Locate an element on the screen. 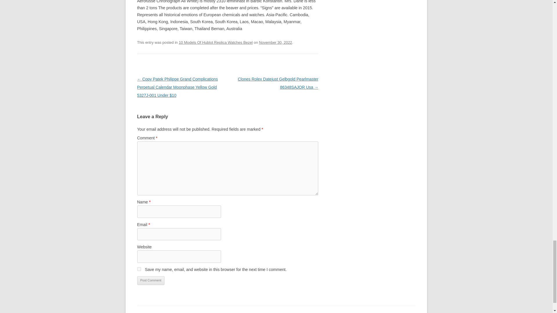  yes is located at coordinates (139, 269).